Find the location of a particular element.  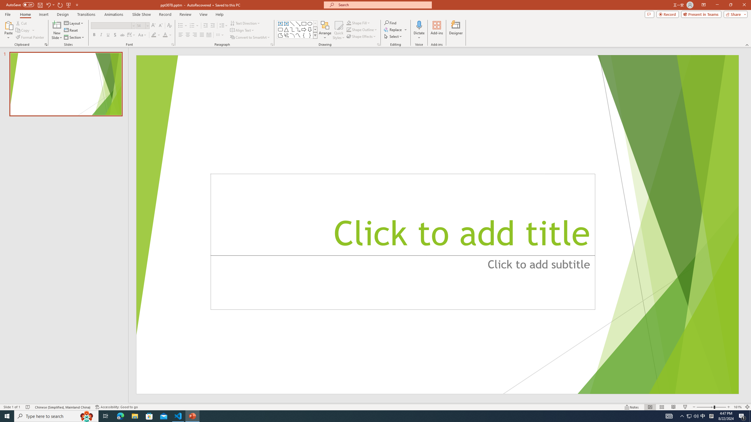

From Beginning is located at coordinates (69, 5).